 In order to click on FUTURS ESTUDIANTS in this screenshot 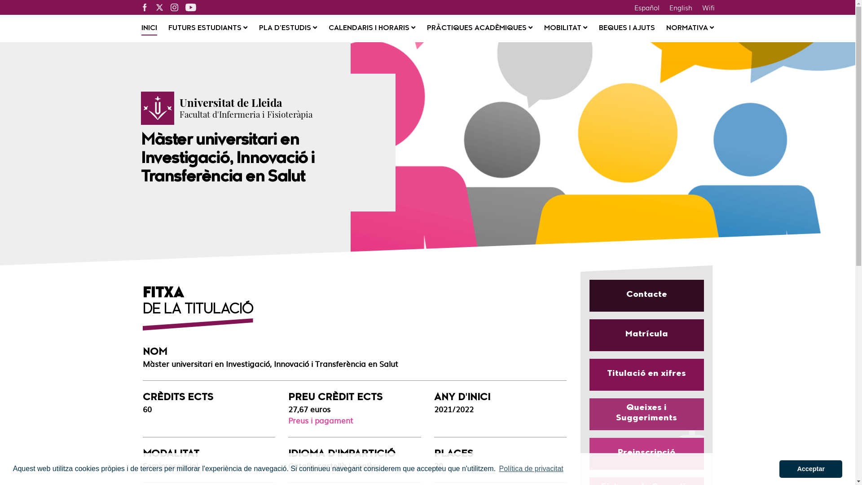, I will do `click(208, 29)`.